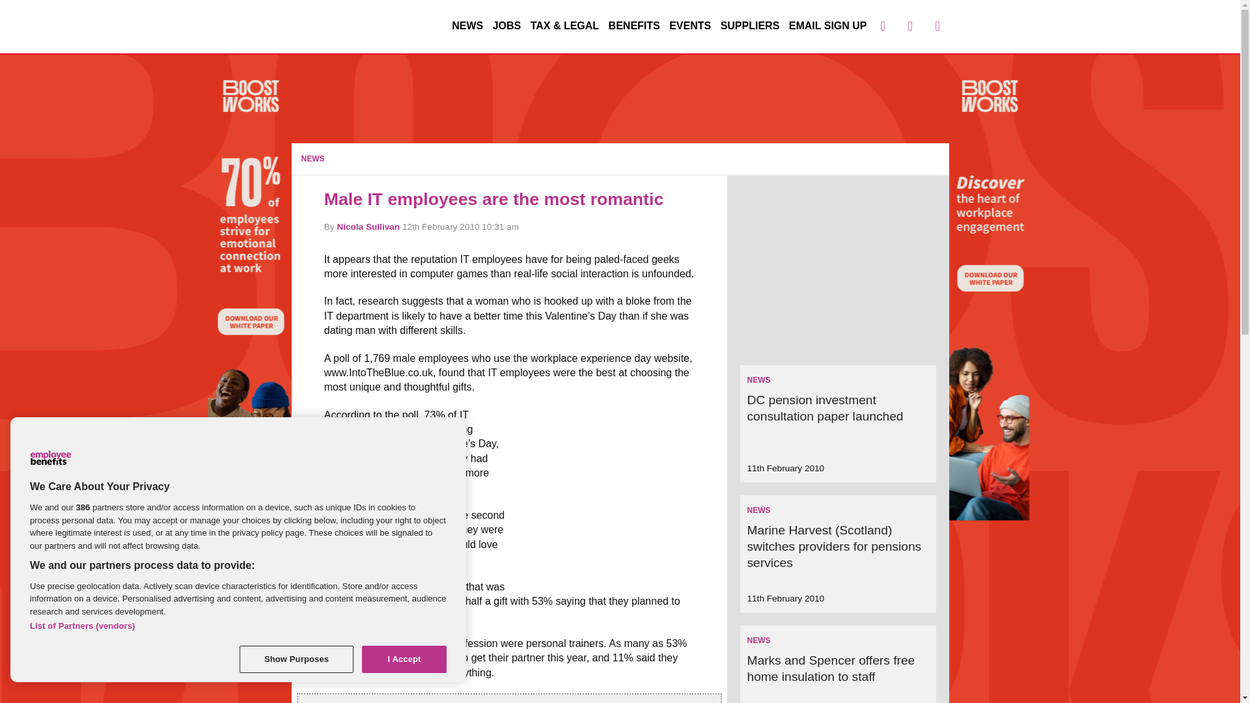 The image size is (1250, 703). I want to click on NEWS, so click(758, 641).